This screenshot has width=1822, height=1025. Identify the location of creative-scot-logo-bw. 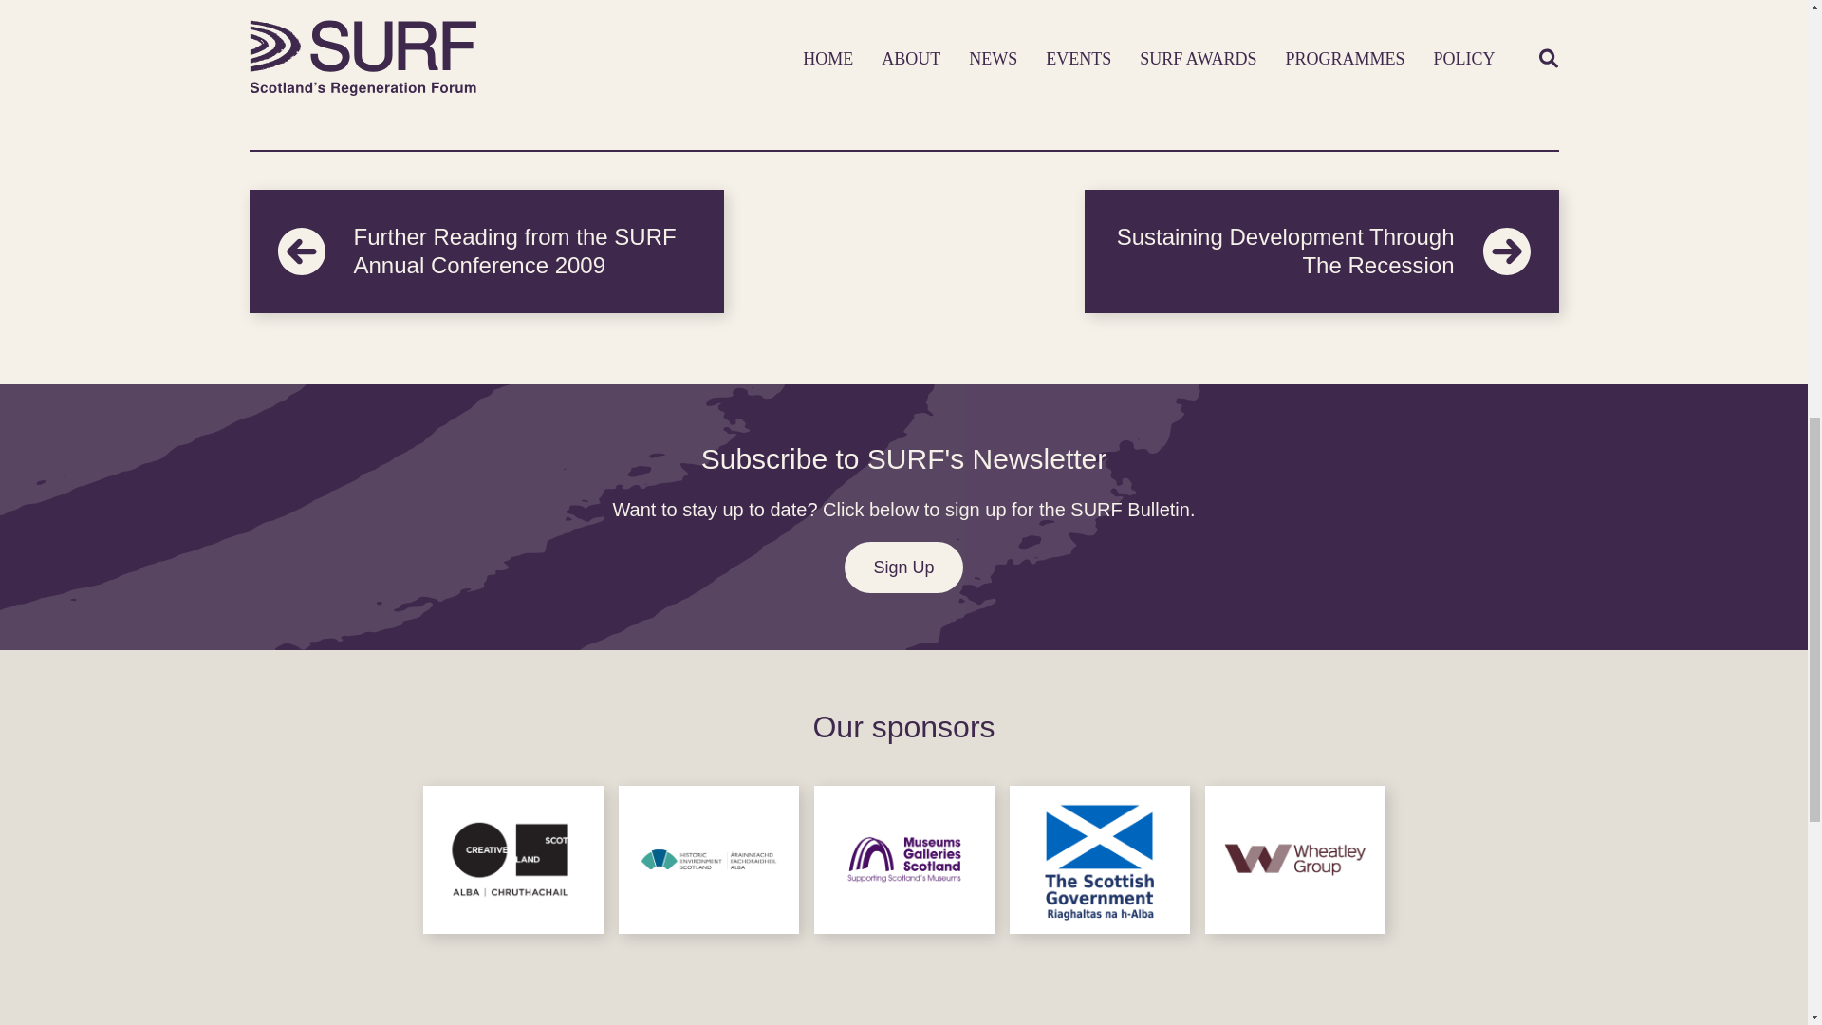
(512, 860).